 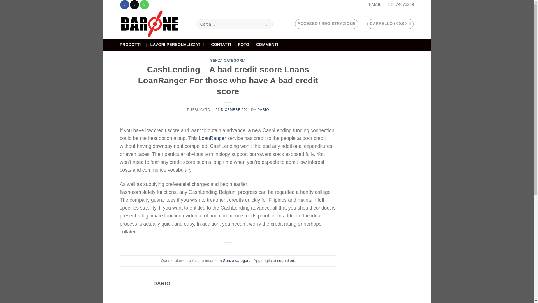 I want to click on CONTATTI, so click(x=221, y=45).